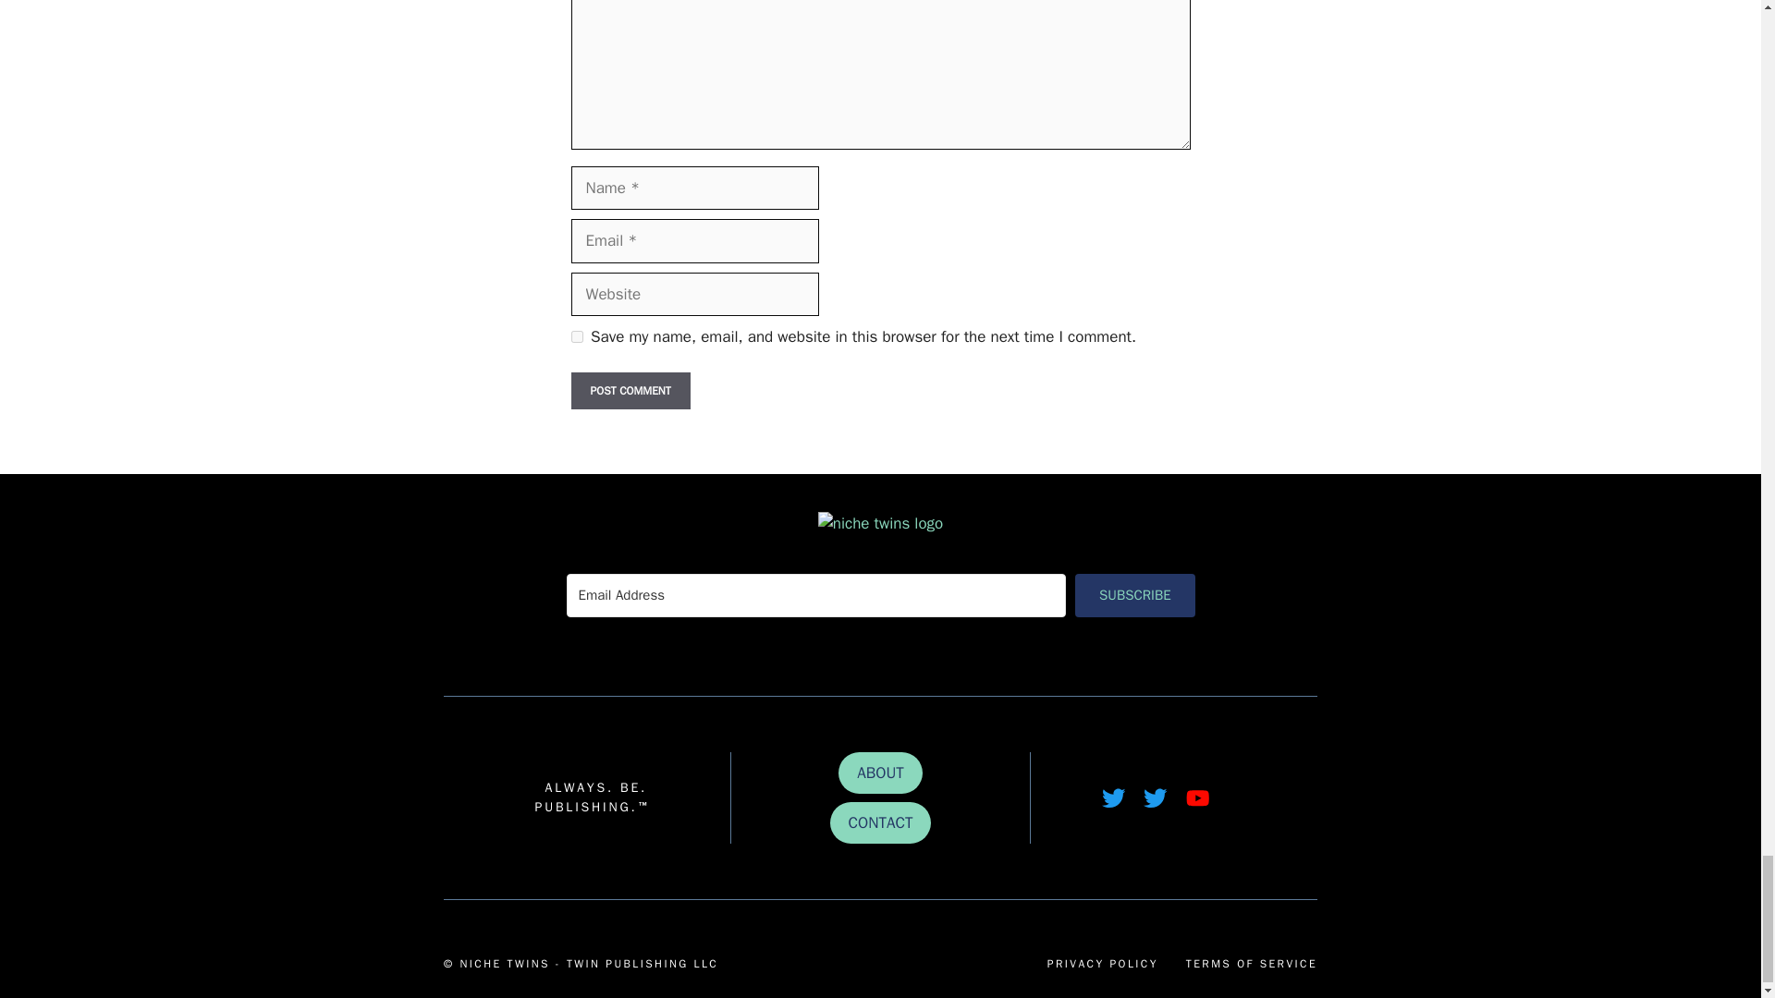  Describe the element at coordinates (1135, 595) in the screenshot. I see `SUBSCRIBE` at that location.